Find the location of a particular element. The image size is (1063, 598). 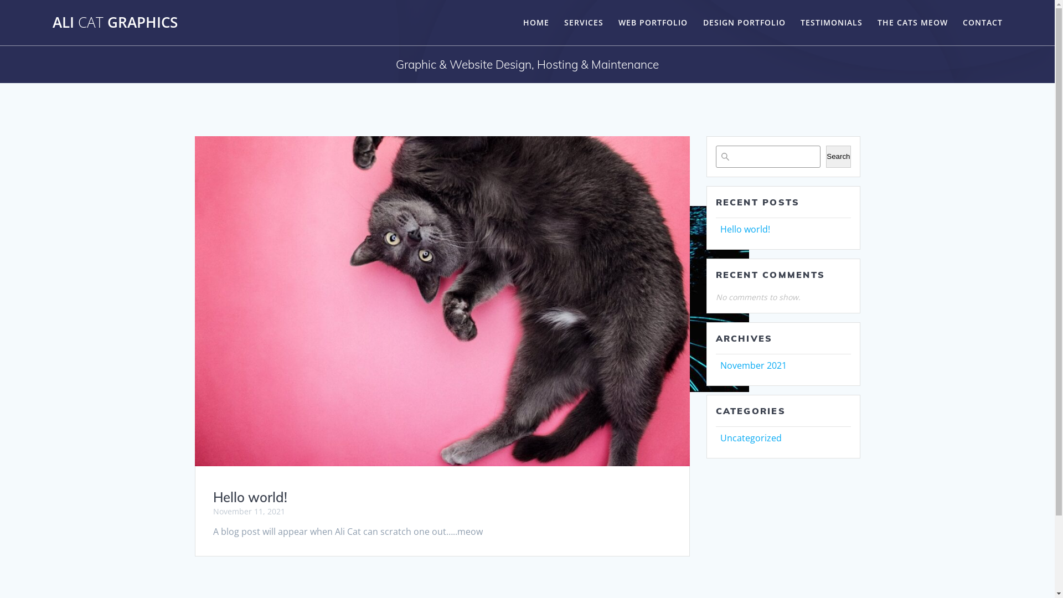

Hello world! is located at coordinates (745, 229).